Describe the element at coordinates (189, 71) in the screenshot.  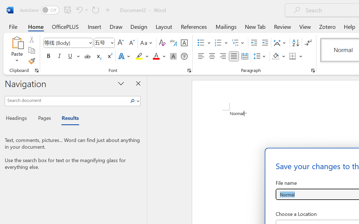
I see `Font...` at that location.